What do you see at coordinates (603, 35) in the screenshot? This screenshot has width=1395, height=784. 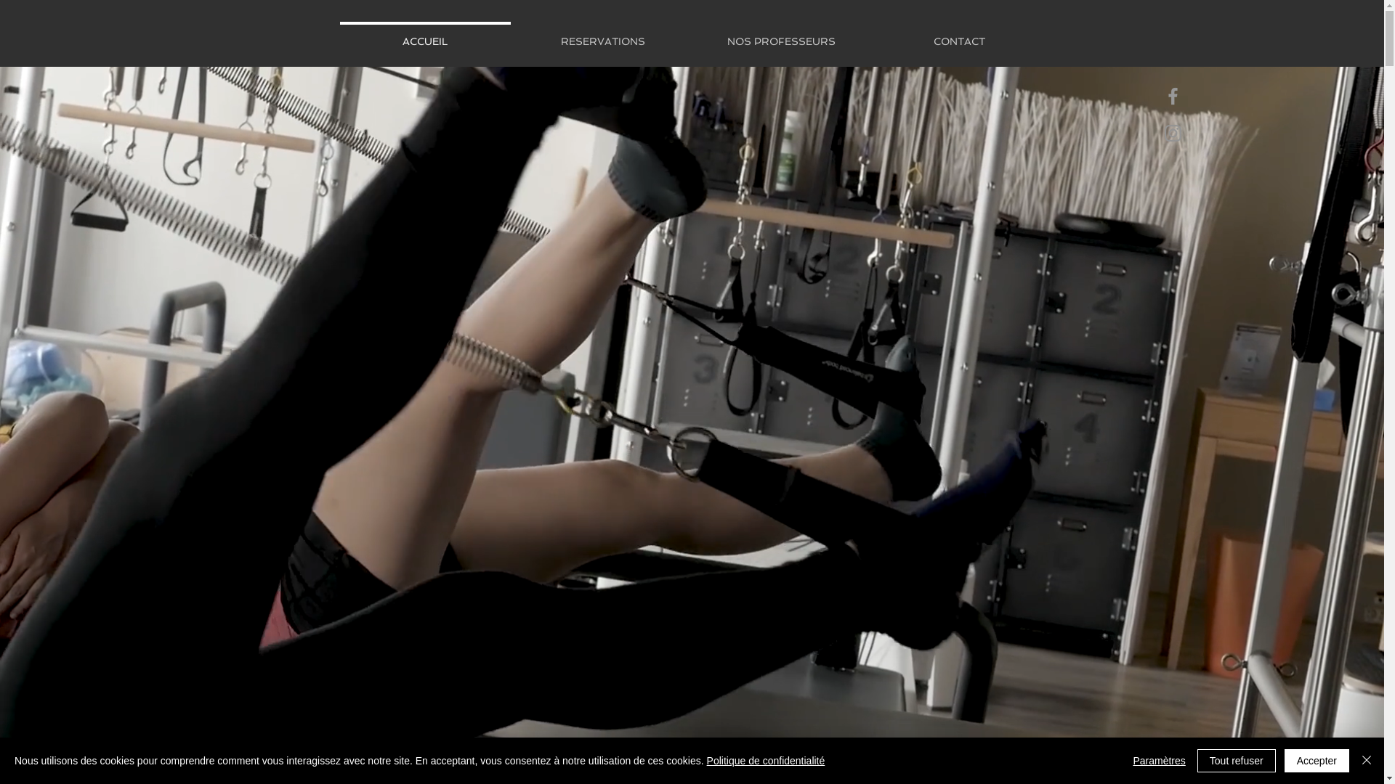 I see `RESERVATIONS` at bounding box center [603, 35].